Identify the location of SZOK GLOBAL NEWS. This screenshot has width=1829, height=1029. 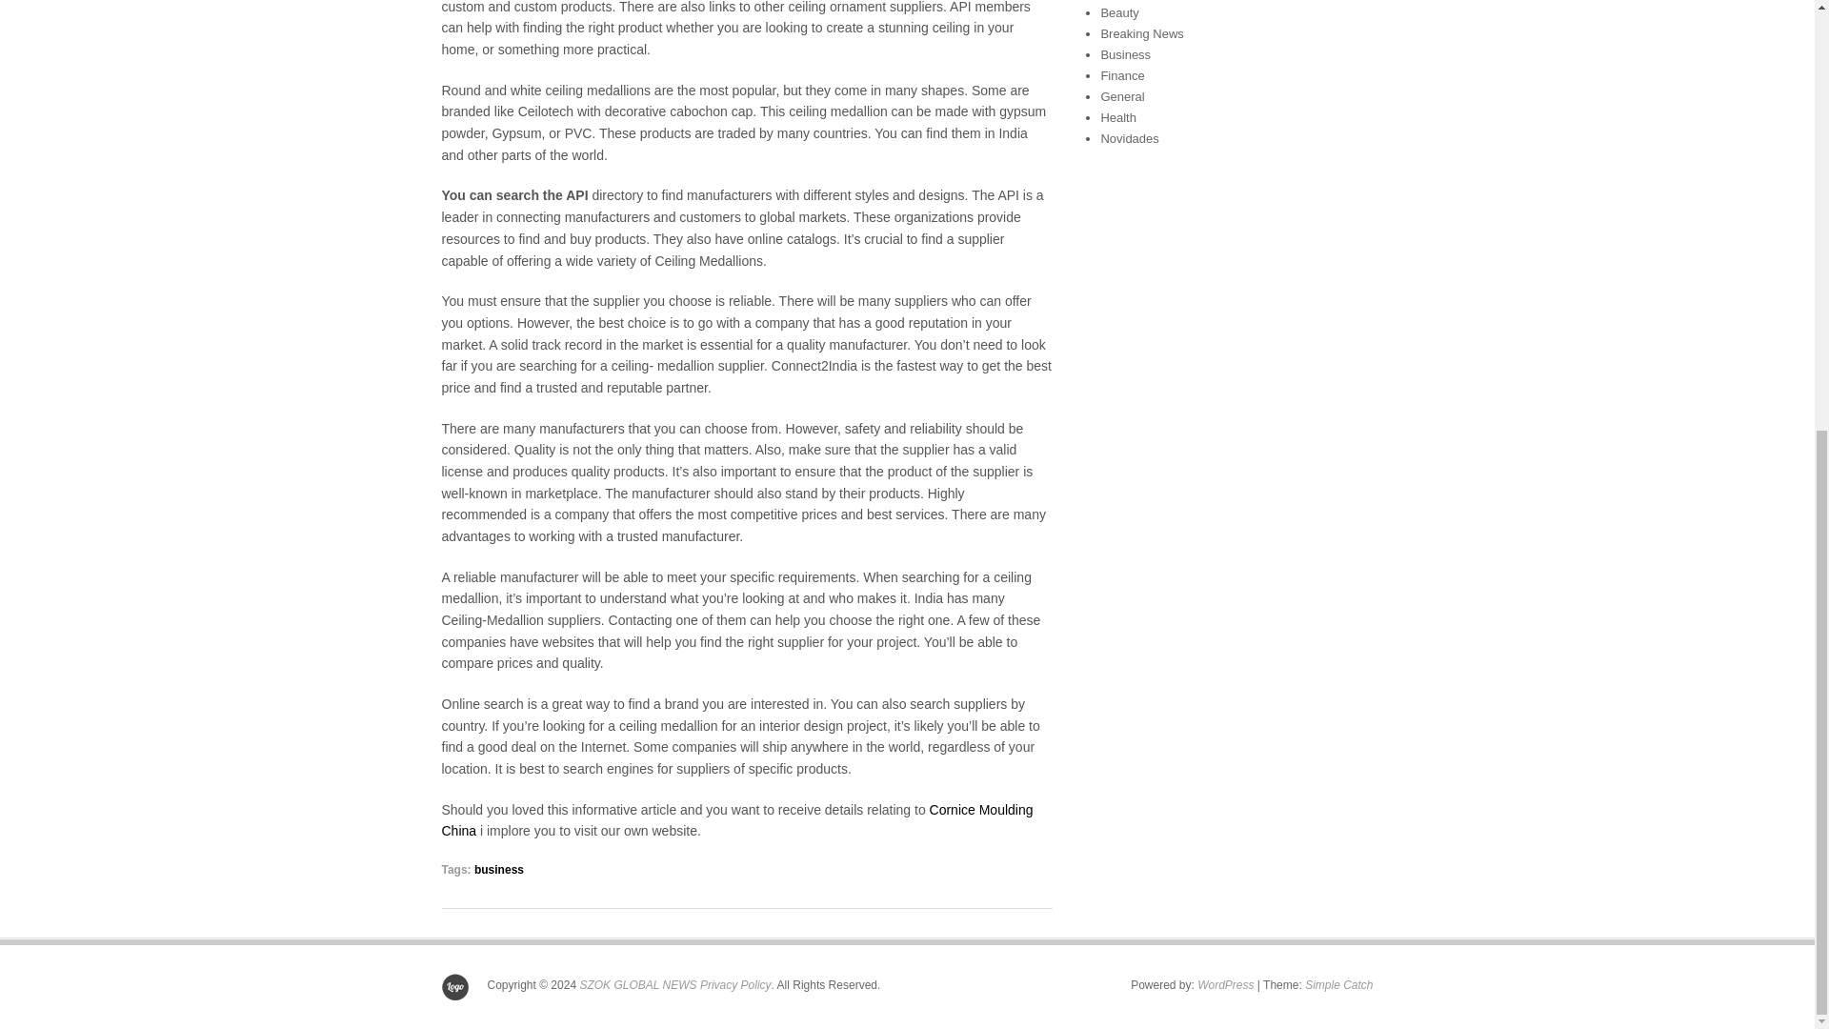
(638, 985).